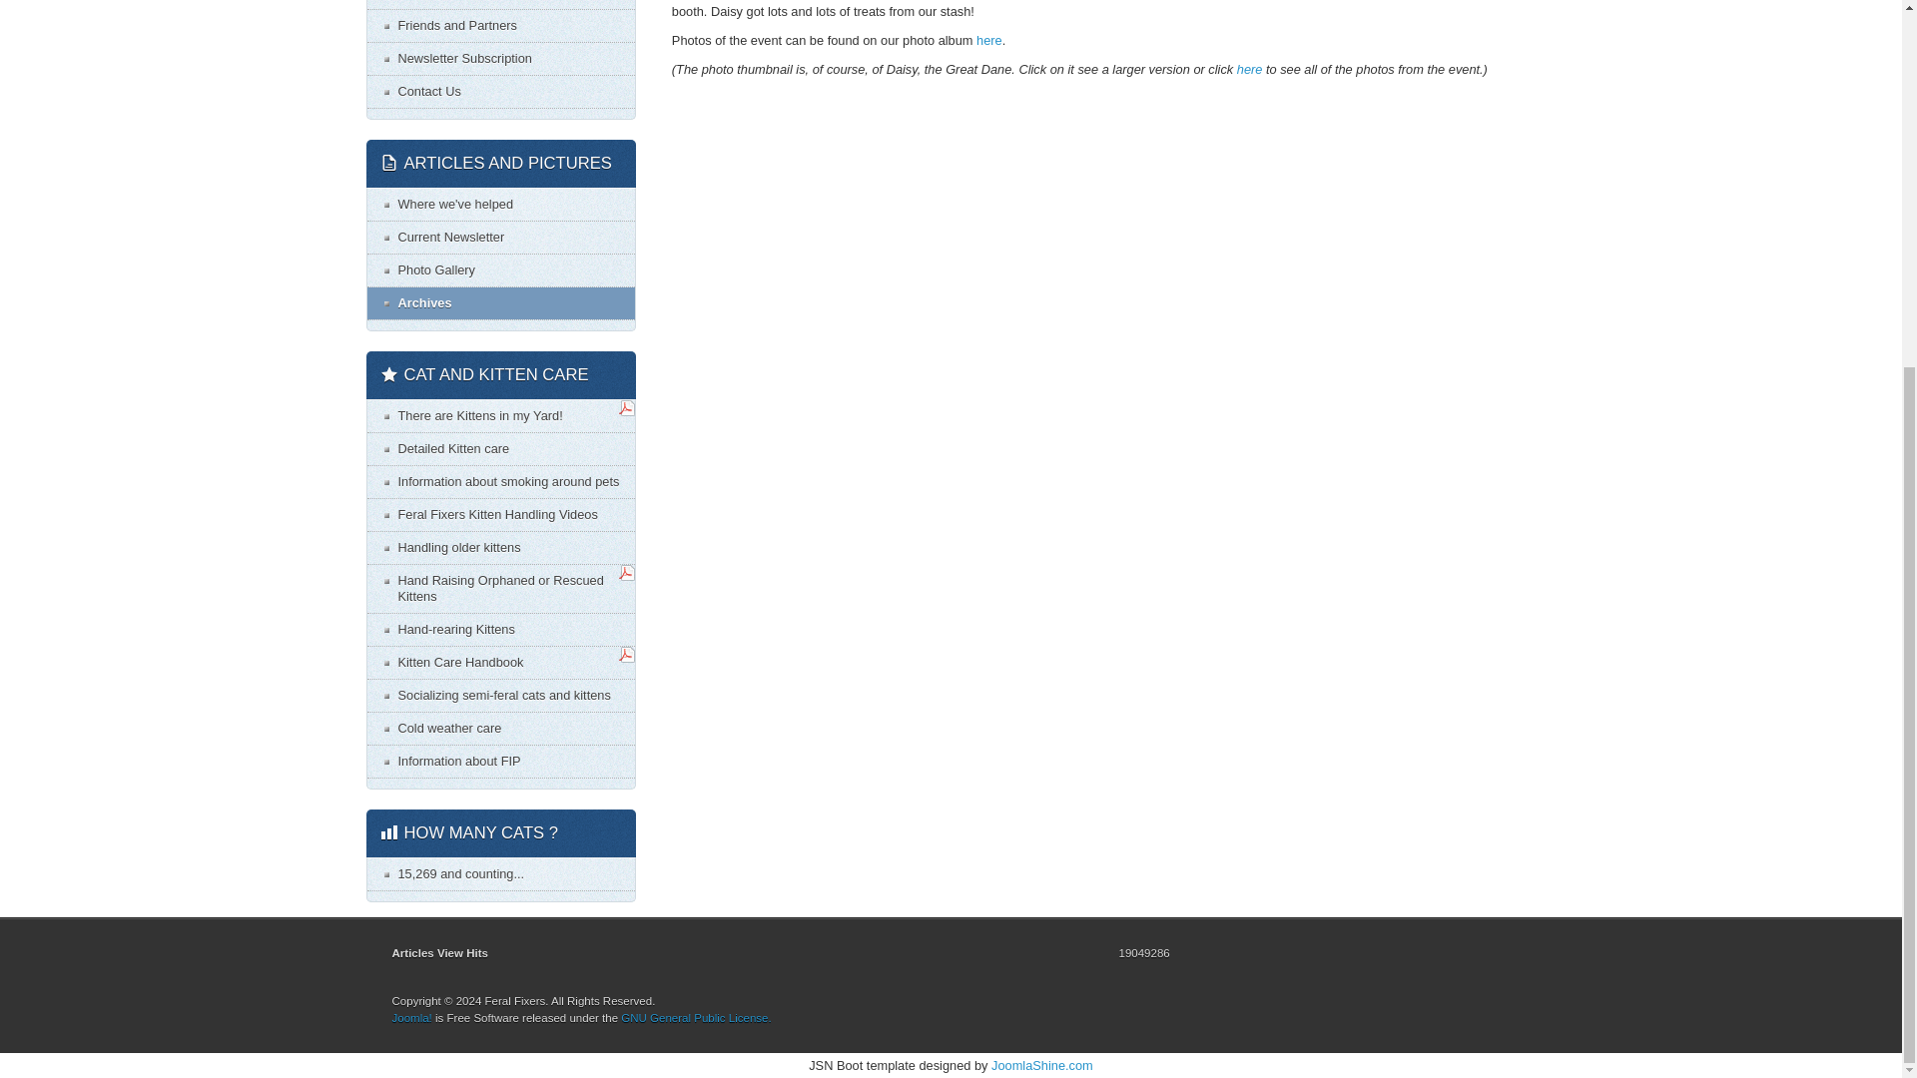 This screenshot has width=1917, height=1078. Describe the element at coordinates (988, 40) in the screenshot. I see `here` at that location.